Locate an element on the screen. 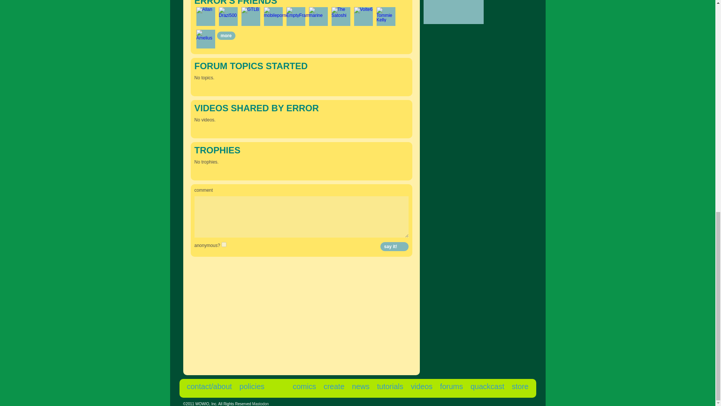 The image size is (721, 406). Volte6 is located at coordinates (363, 10).